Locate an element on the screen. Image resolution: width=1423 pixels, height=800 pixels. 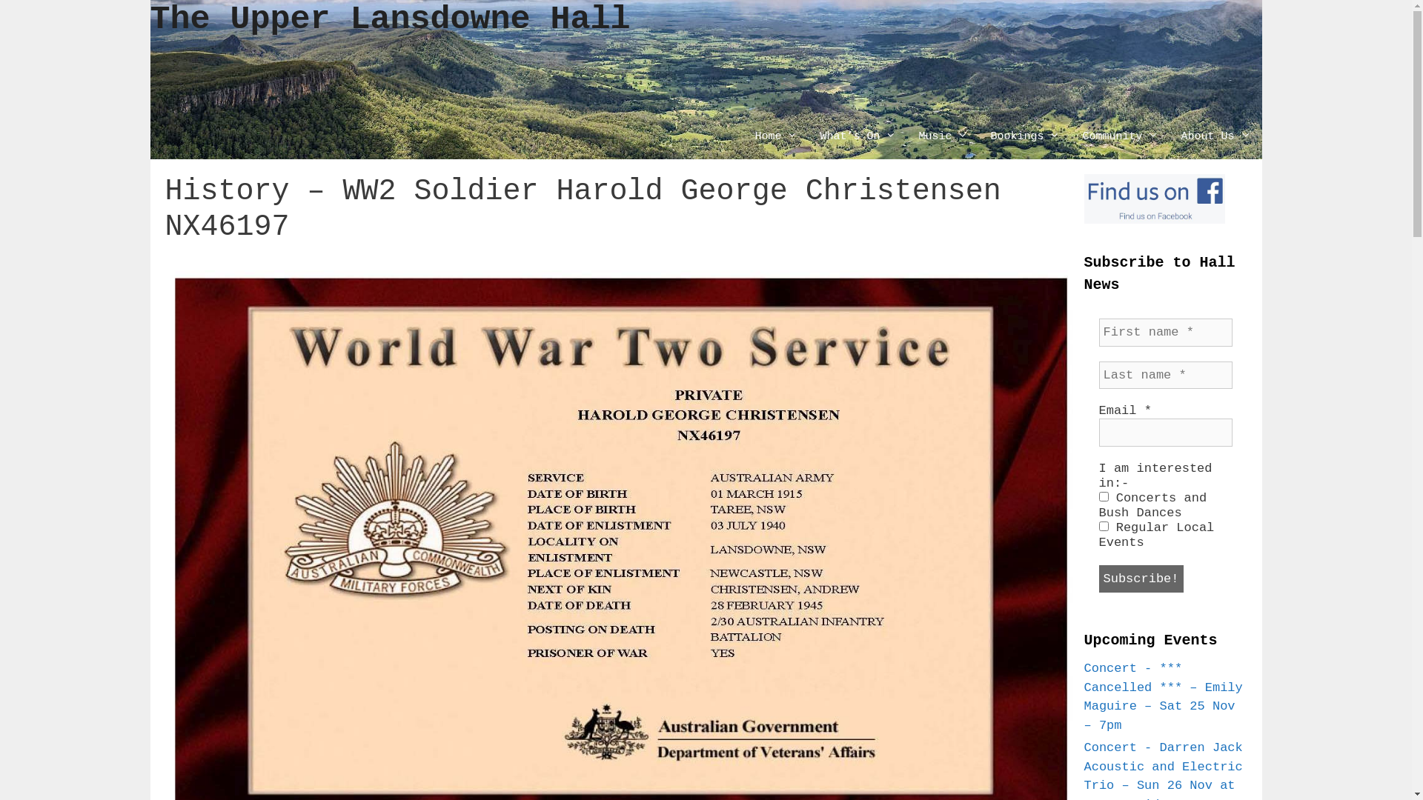
Email is located at coordinates (1165, 433).